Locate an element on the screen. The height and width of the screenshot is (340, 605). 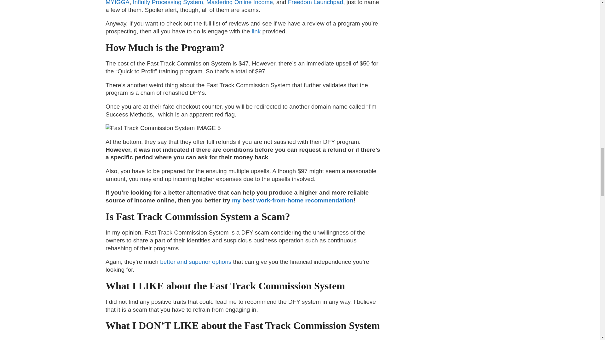
link is located at coordinates (256, 31).